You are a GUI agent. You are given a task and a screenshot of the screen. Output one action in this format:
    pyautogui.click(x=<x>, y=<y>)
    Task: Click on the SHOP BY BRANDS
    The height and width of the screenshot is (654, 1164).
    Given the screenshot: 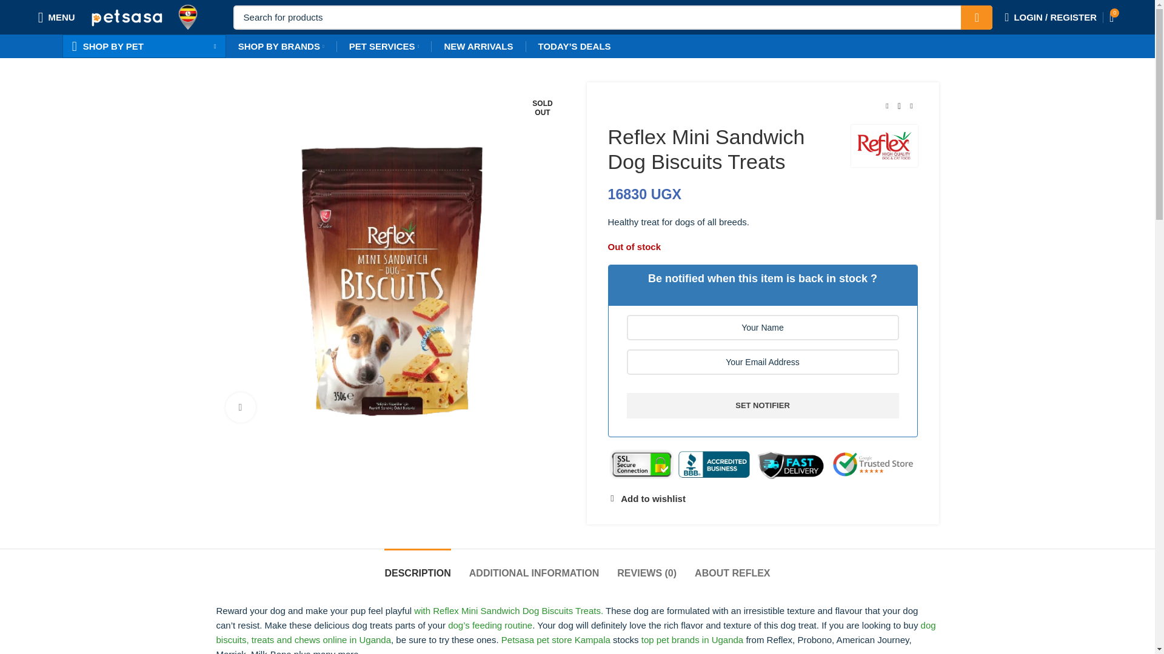 What is the action you would take?
    pyautogui.click(x=281, y=46)
    